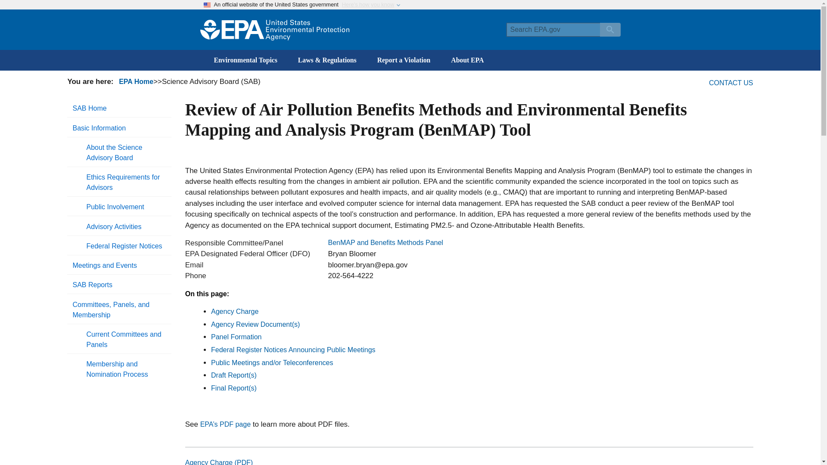 The height and width of the screenshot is (465, 827). What do you see at coordinates (207, 294) in the screenshot?
I see `On this page:` at bounding box center [207, 294].